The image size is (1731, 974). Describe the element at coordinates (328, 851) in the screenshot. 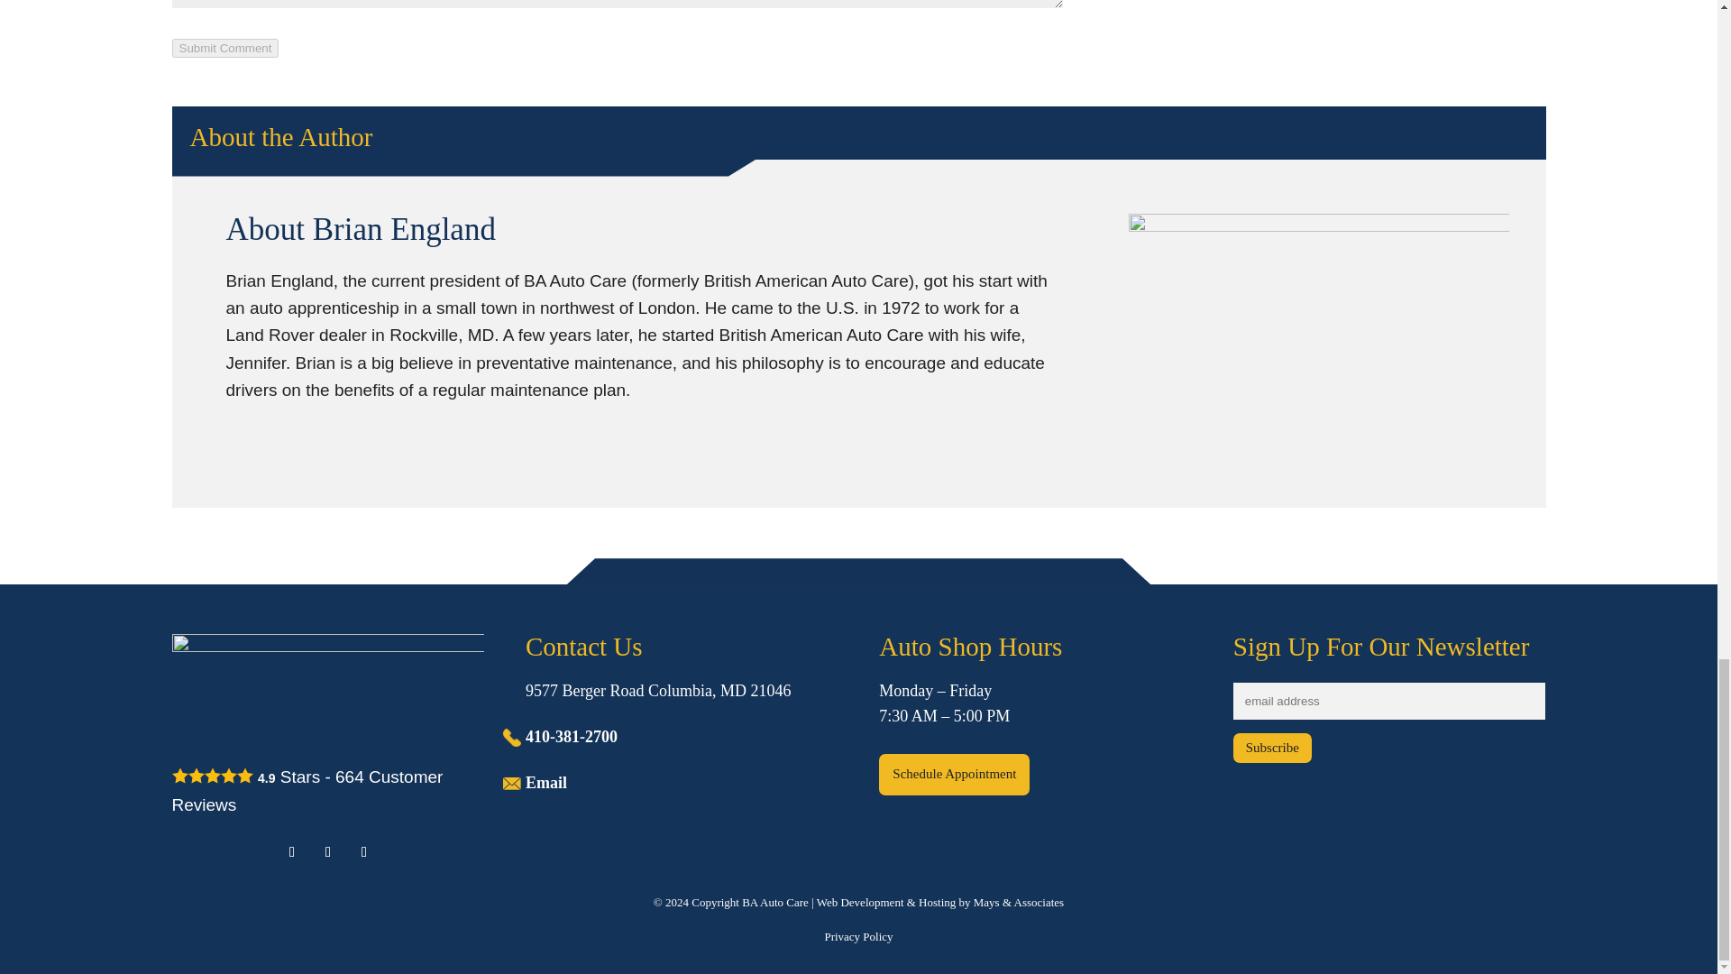

I see `Follow on X` at that location.